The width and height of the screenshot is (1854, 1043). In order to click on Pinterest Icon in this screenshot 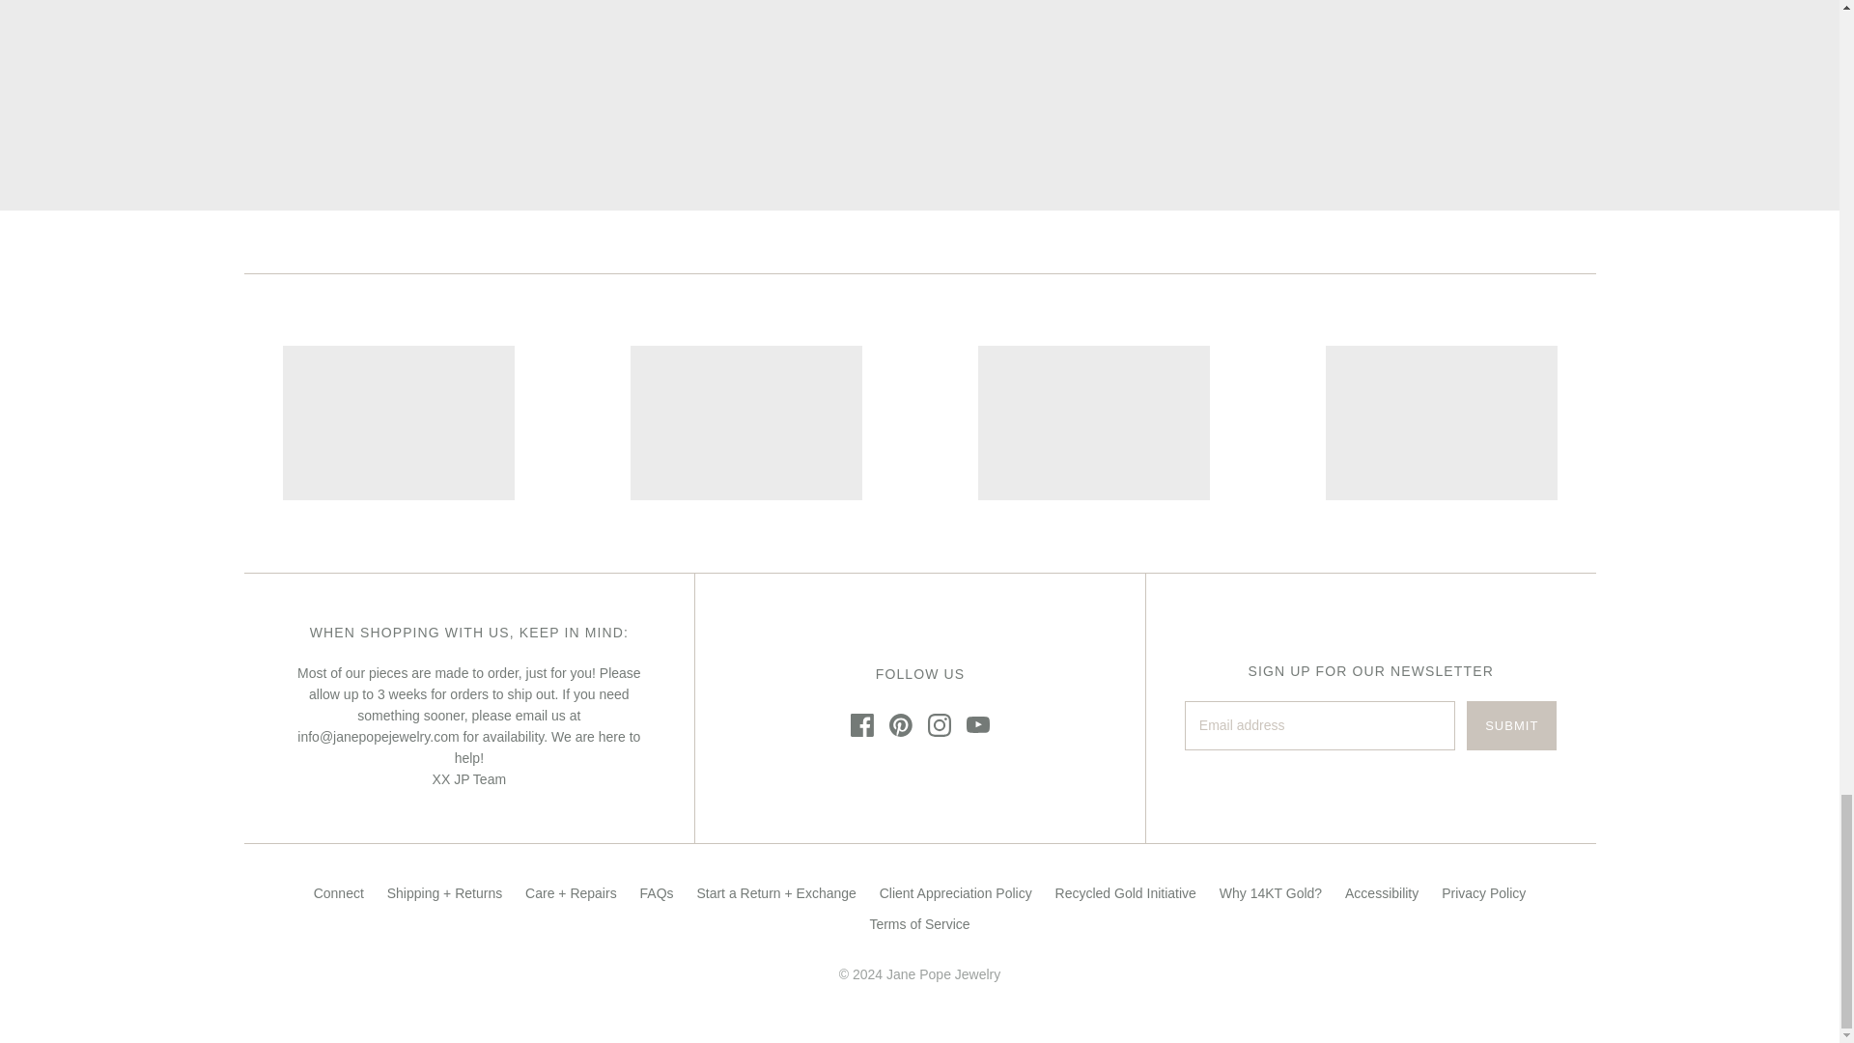, I will do `click(900, 724)`.